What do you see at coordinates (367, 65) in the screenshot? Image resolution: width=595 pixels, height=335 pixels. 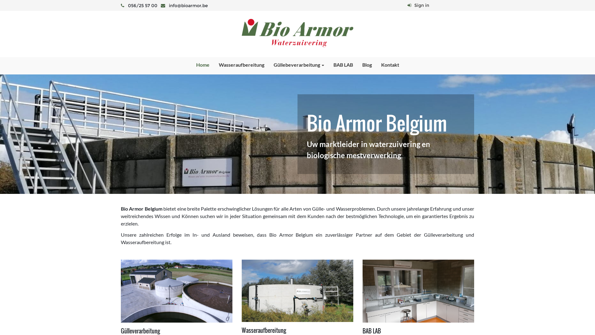 I see `Blog` at bounding box center [367, 65].